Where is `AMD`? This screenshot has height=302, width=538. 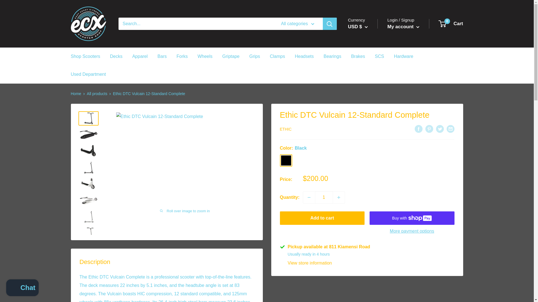 AMD is located at coordinates (367, 105).